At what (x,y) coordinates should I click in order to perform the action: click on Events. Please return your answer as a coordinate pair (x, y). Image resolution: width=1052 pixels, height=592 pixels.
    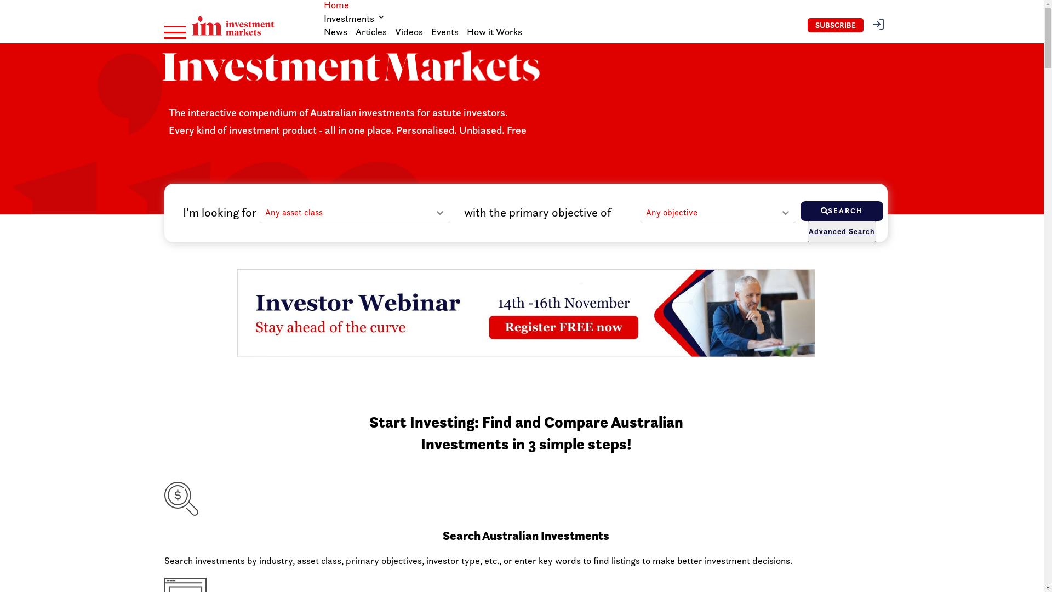
    Looking at the image, I should click on (445, 32).